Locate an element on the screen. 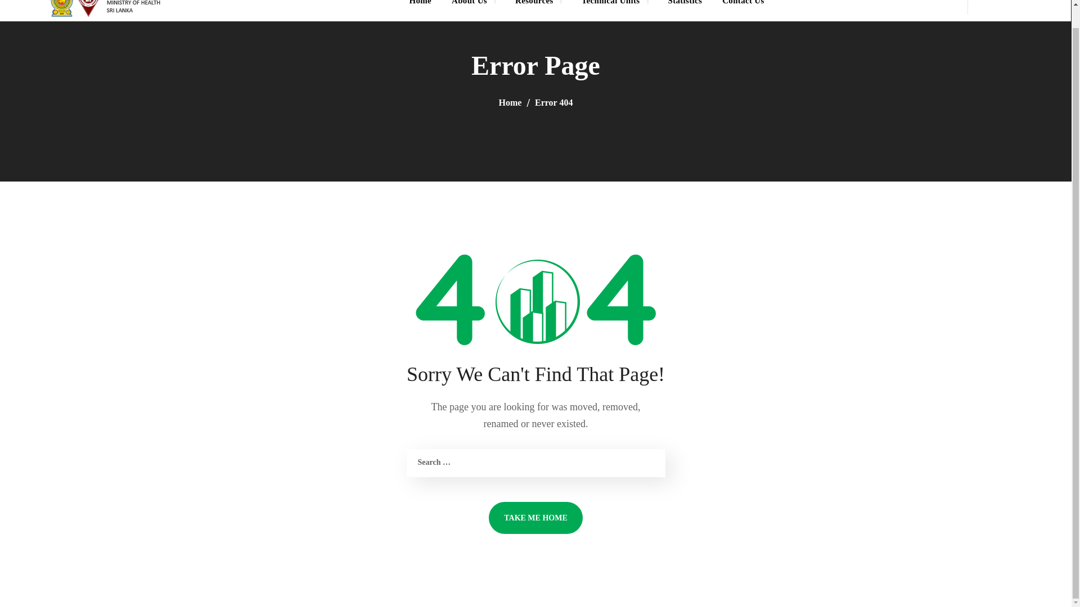 The height and width of the screenshot is (607, 1080). Resources is located at coordinates (538, 10).